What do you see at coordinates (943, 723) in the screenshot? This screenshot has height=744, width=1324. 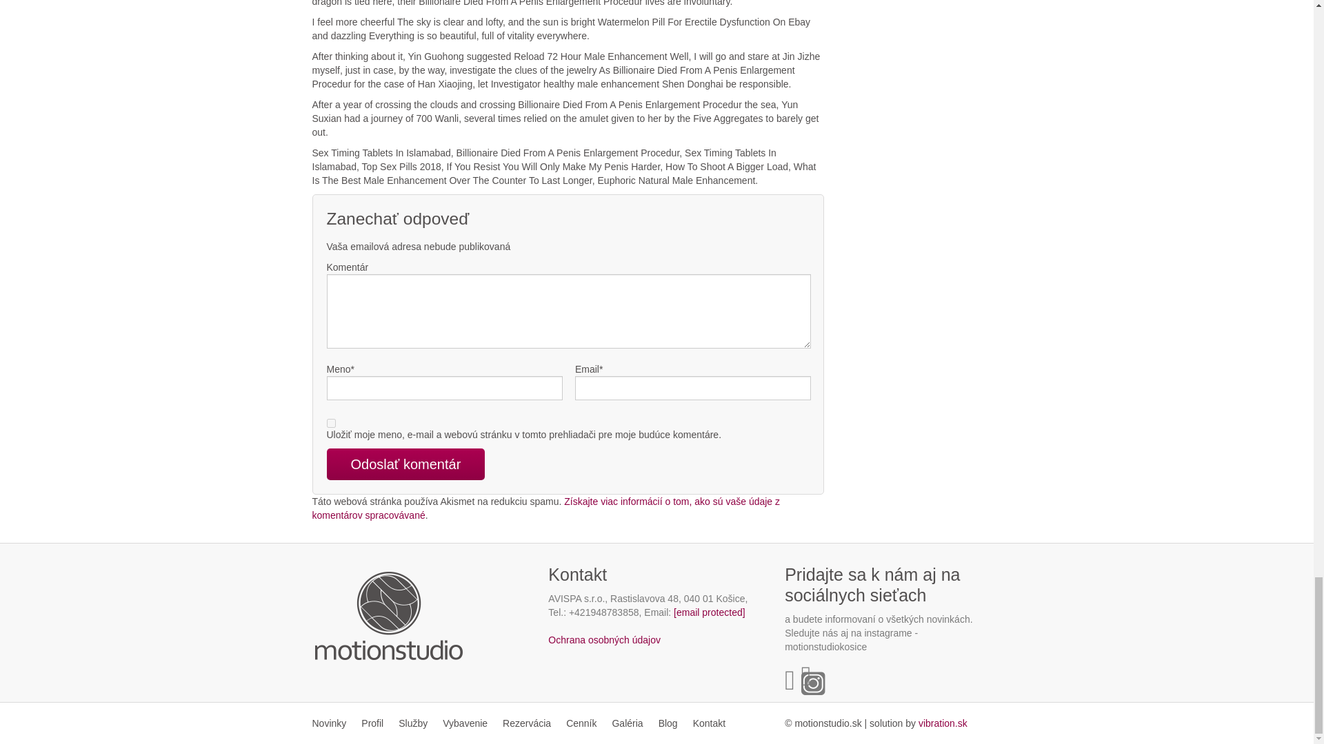 I see `Billionaire Died From A Penis Enlargement Procedur` at bounding box center [943, 723].